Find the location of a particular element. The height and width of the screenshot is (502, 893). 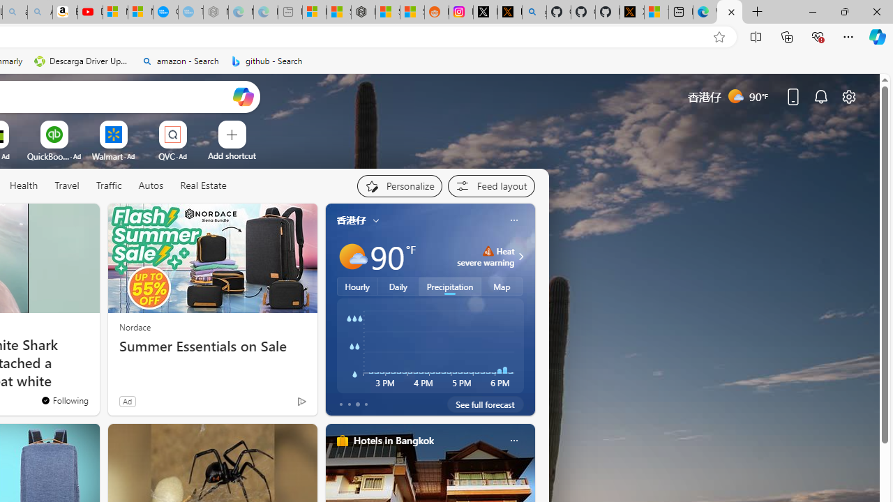

Mostly sunny is located at coordinates (352, 257).